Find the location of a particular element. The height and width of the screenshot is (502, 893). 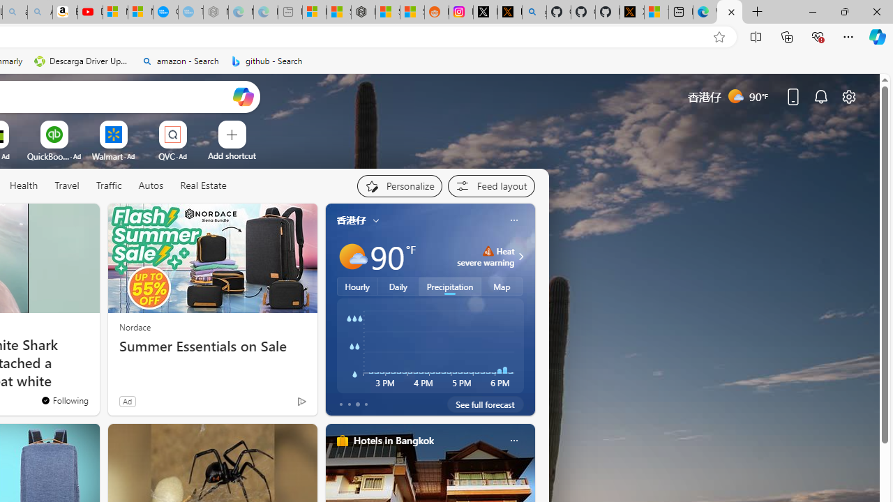

Mostly sunny is located at coordinates (352, 257).